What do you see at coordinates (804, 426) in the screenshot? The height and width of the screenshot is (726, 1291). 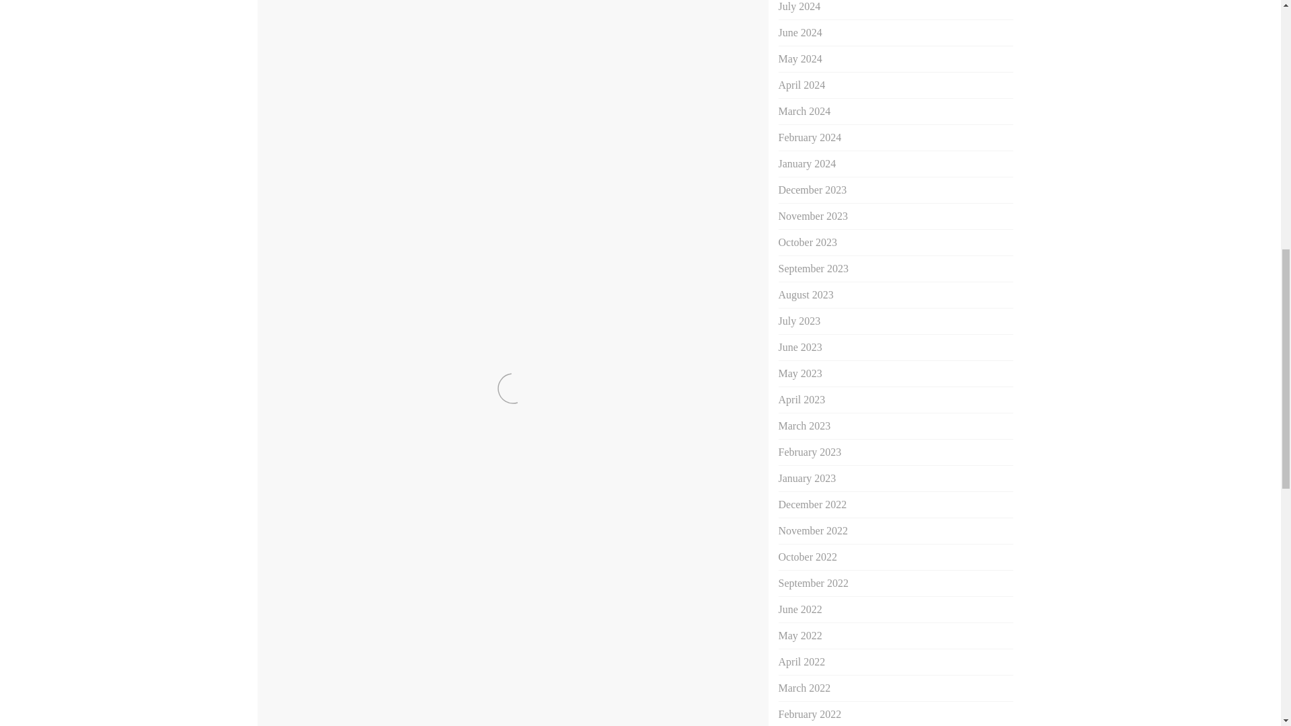 I see `March 2023` at bounding box center [804, 426].